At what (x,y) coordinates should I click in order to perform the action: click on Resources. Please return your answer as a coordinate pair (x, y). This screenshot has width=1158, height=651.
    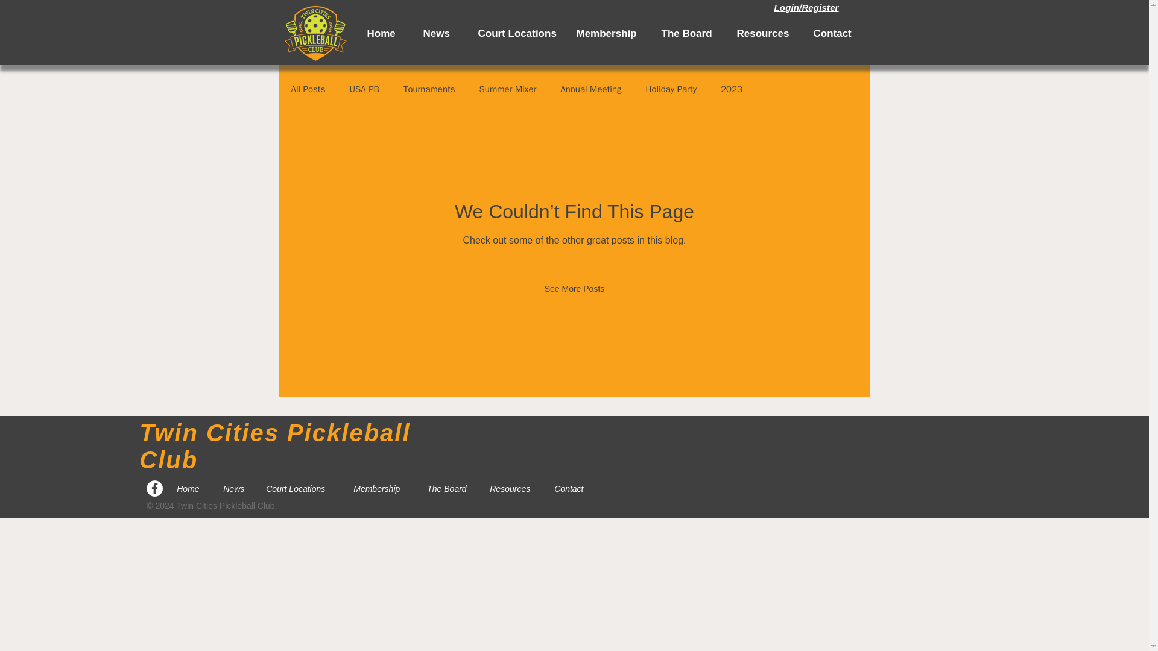
    Looking at the image, I should click on (742, 34).